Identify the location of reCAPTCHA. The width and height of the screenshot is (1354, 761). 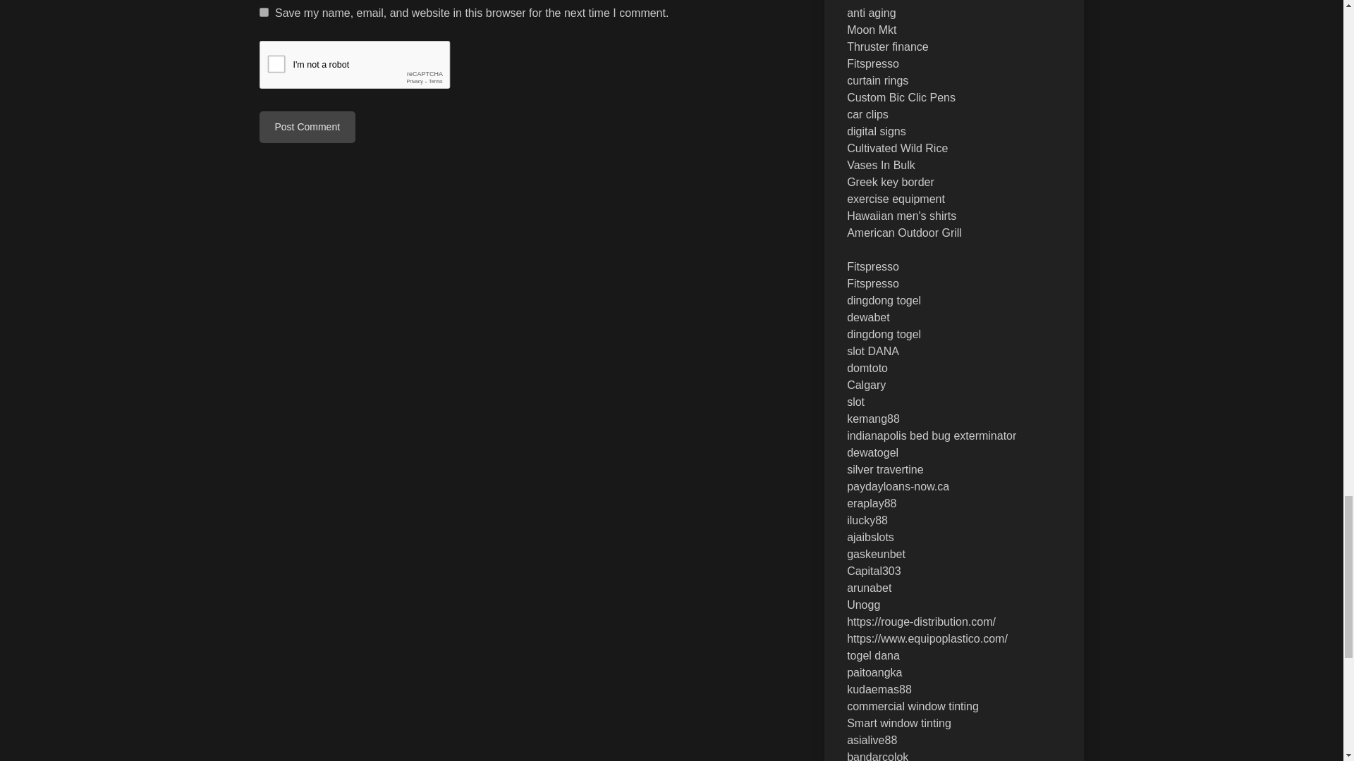
(367, 68).